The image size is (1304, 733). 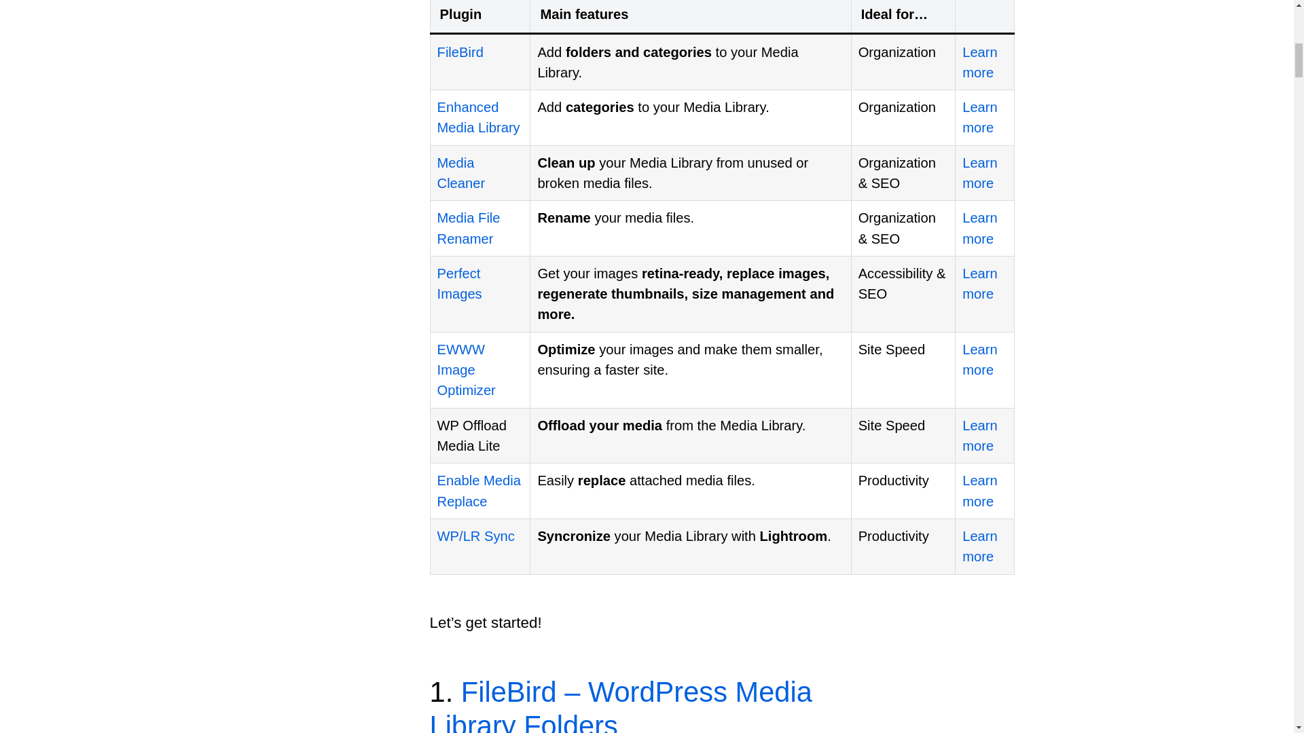 What do you see at coordinates (979, 436) in the screenshot?
I see `Learn more` at bounding box center [979, 436].